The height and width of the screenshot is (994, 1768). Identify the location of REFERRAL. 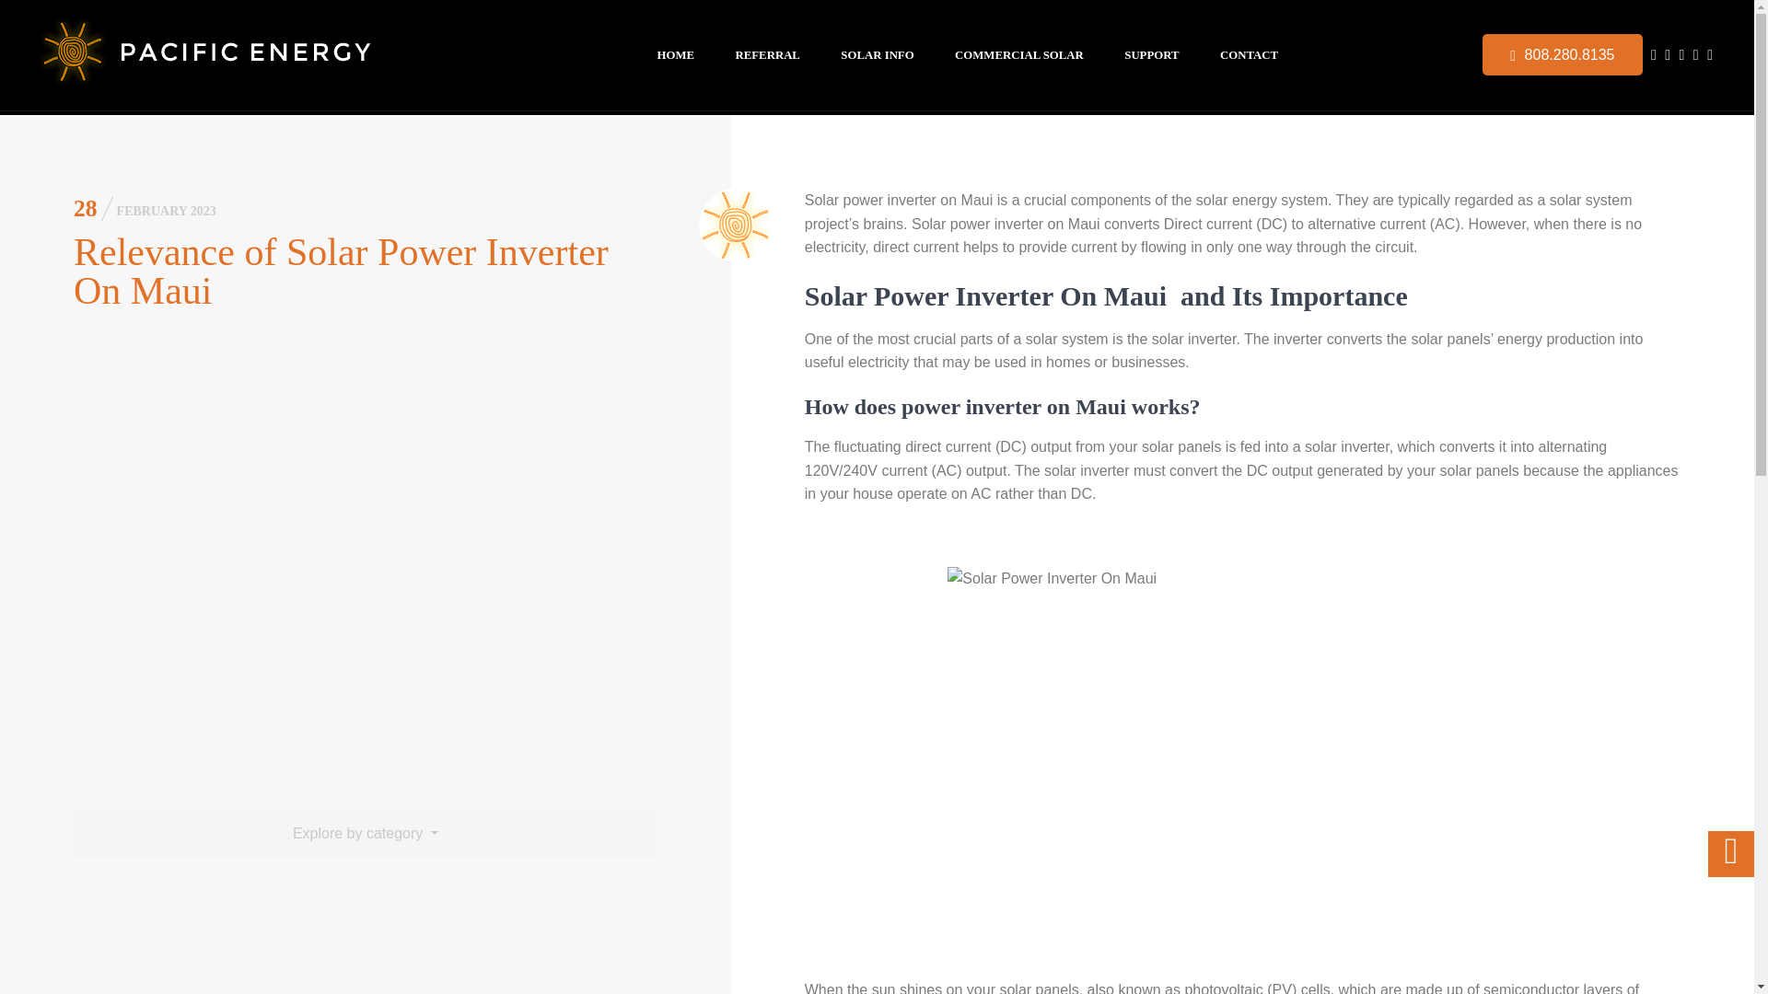
(768, 54).